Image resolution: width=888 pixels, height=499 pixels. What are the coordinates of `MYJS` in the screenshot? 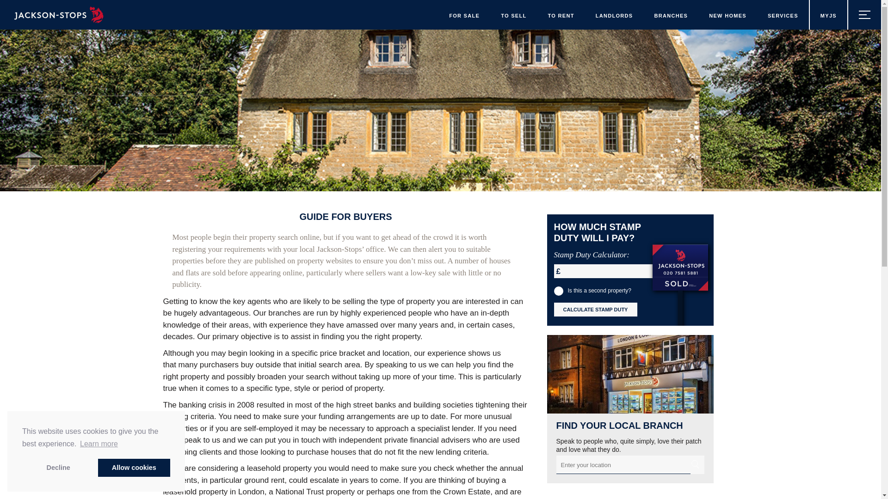 It's located at (828, 15).